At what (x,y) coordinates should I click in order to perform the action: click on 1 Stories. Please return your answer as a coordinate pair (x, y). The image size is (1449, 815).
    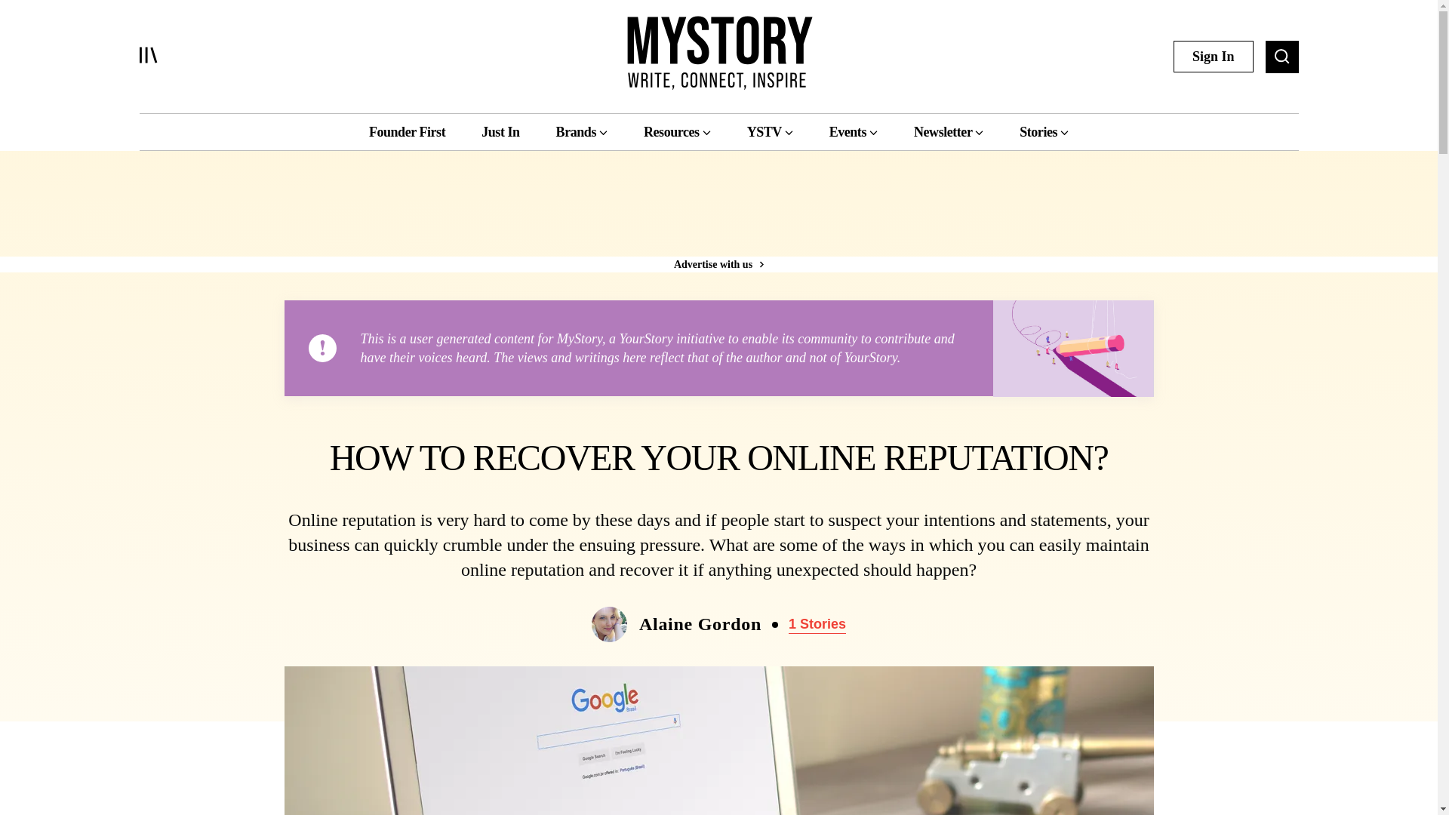
    Looking at the image, I should click on (817, 625).